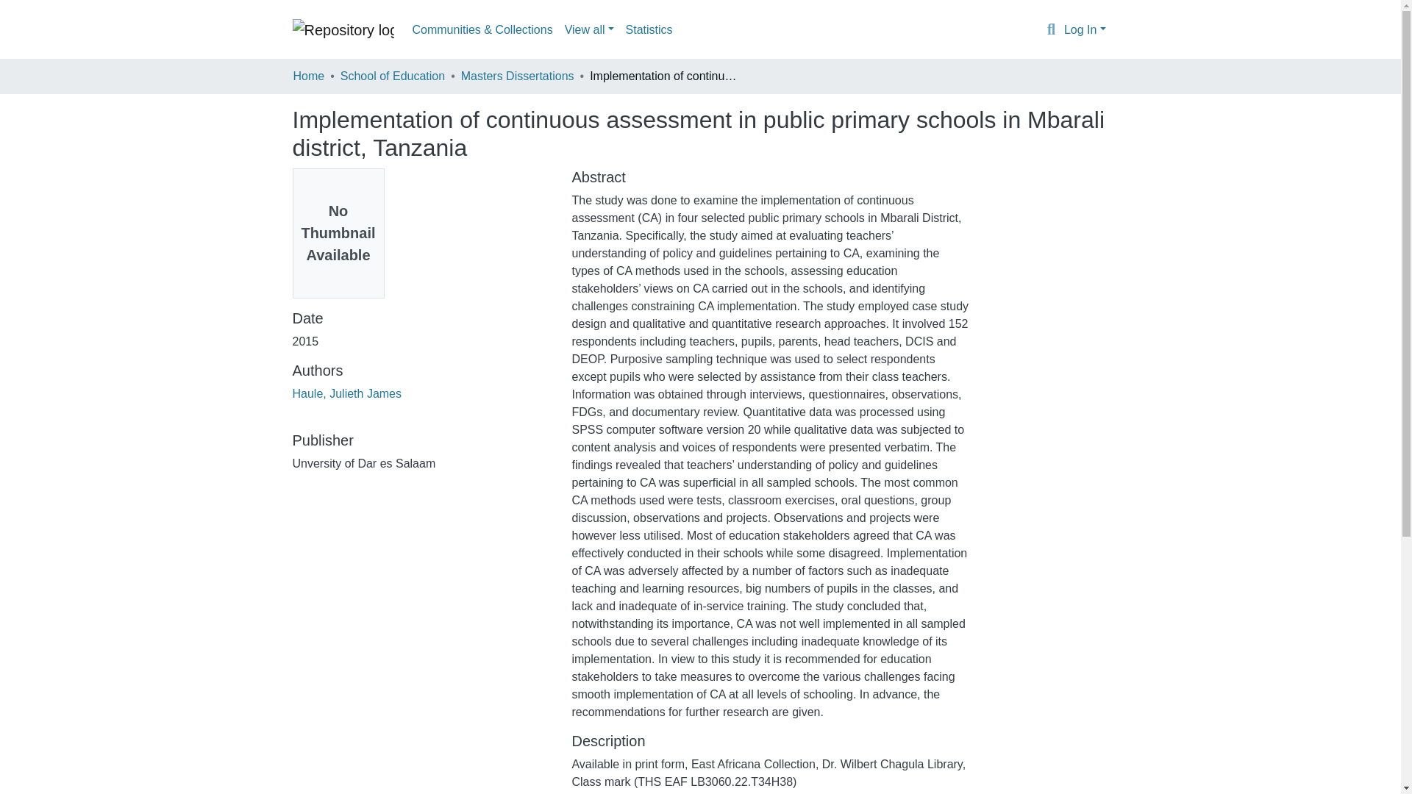 The image size is (1412, 794). What do you see at coordinates (1052, 30) in the screenshot?
I see `Search` at bounding box center [1052, 30].